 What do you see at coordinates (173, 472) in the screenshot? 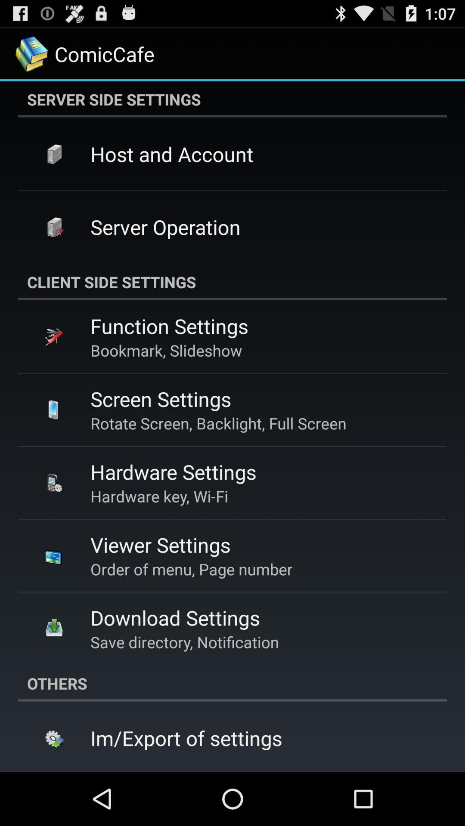
I see `launch the icon below rotate screen backlight item` at bounding box center [173, 472].